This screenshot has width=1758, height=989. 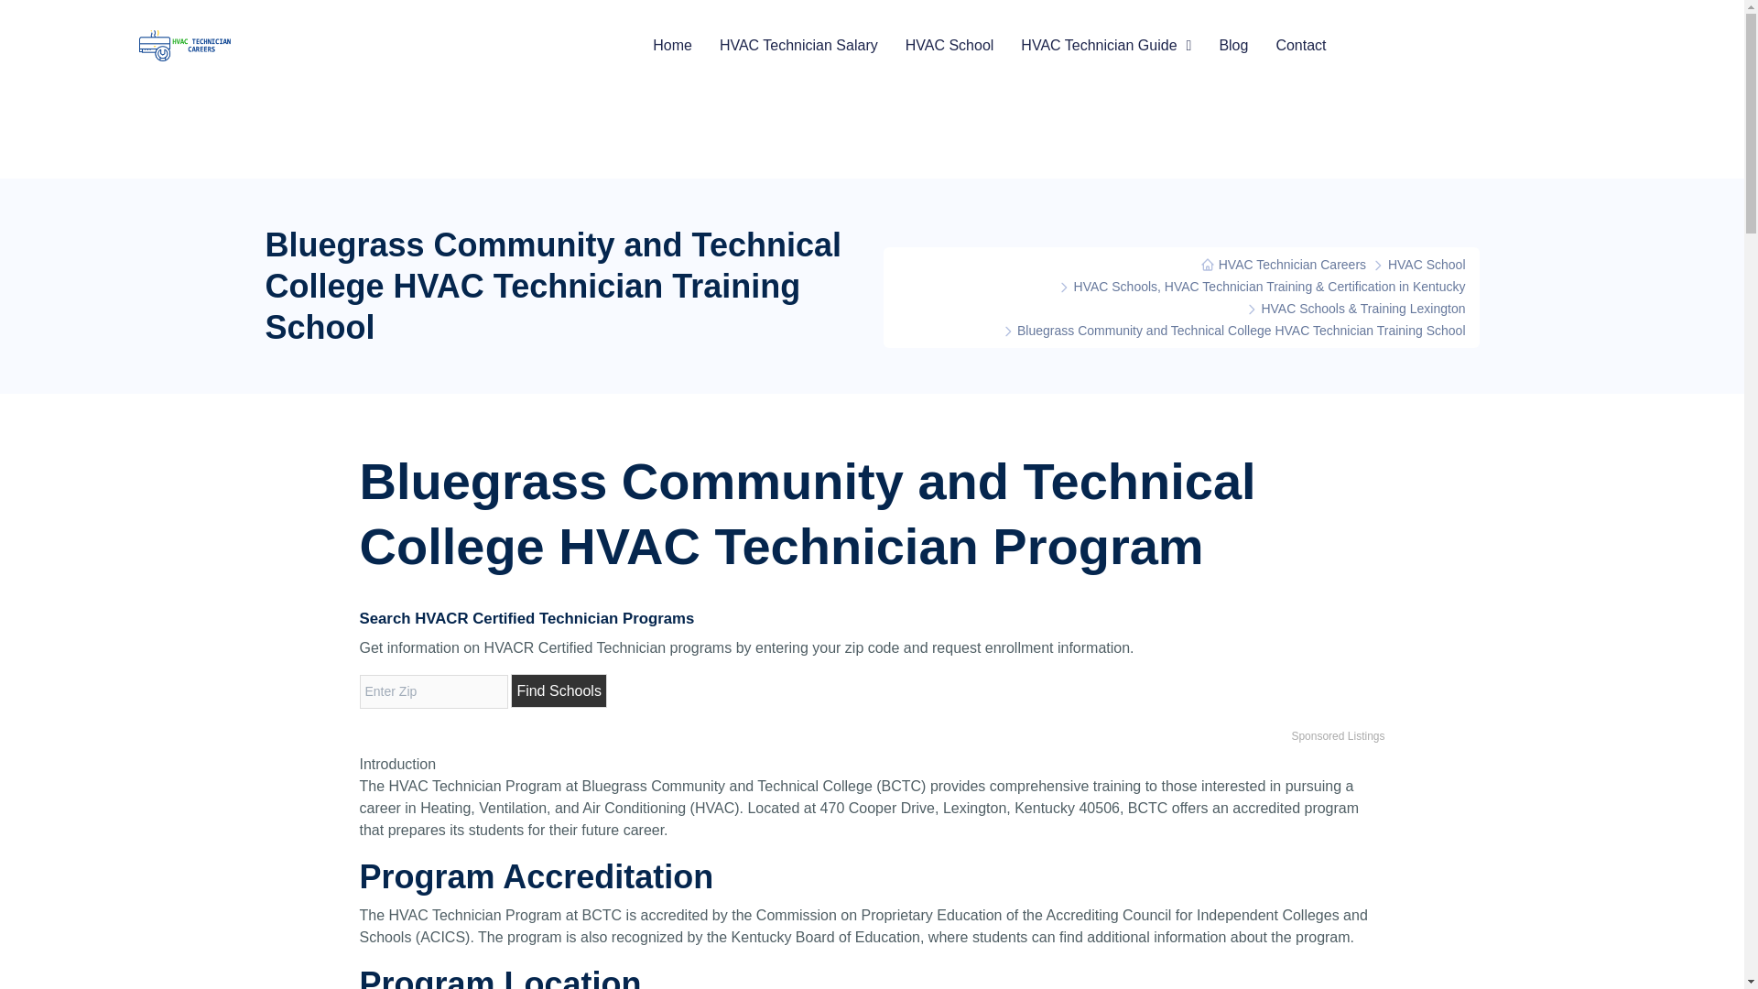 I want to click on HVAC School, so click(x=950, y=45).